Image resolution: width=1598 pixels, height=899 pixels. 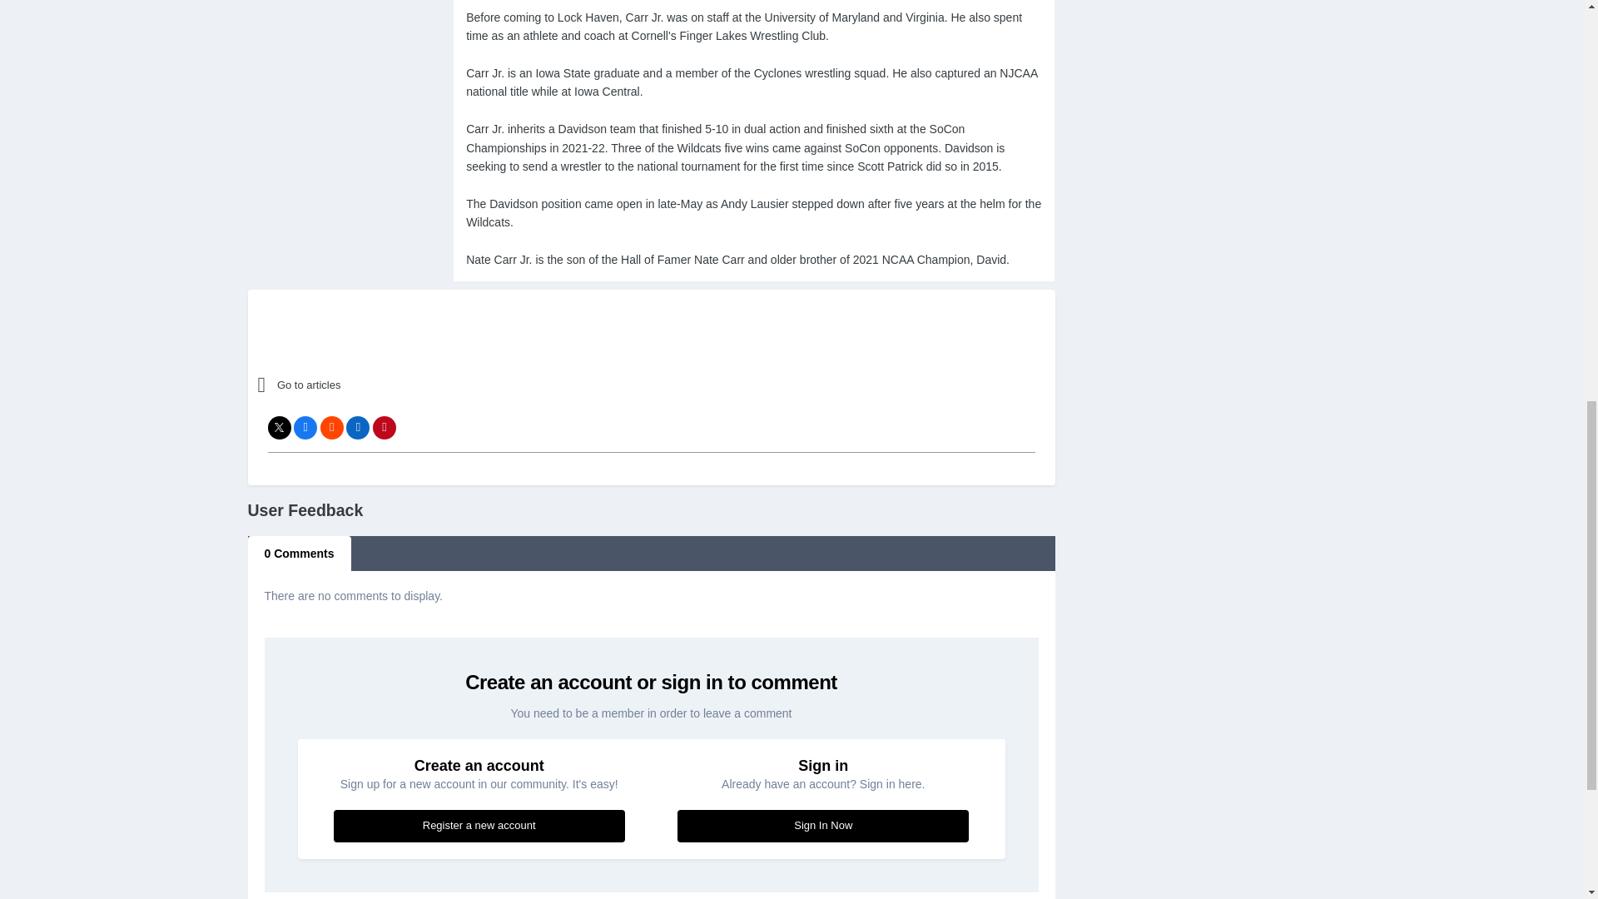 I want to click on Share on Pinterest, so click(x=385, y=428).